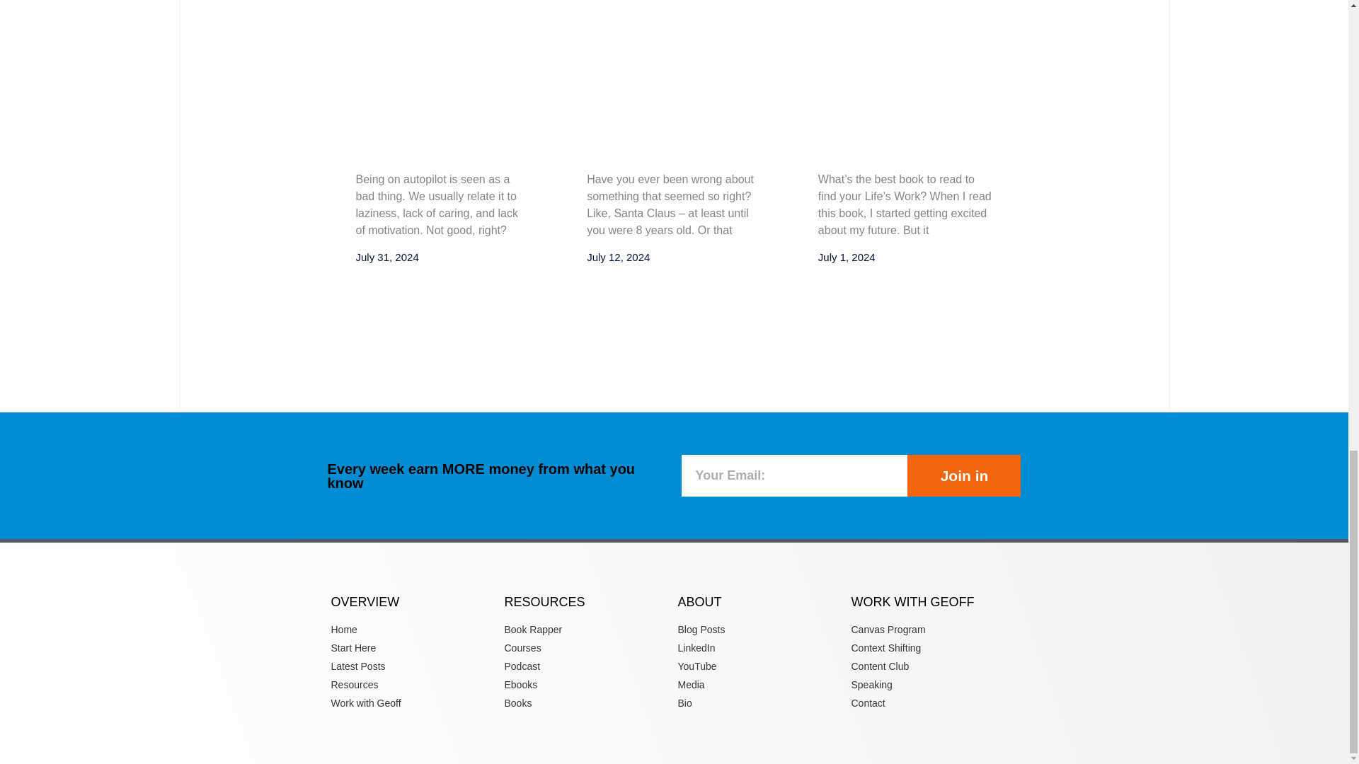 This screenshot has width=1359, height=764. I want to click on Start Here, so click(414, 648).